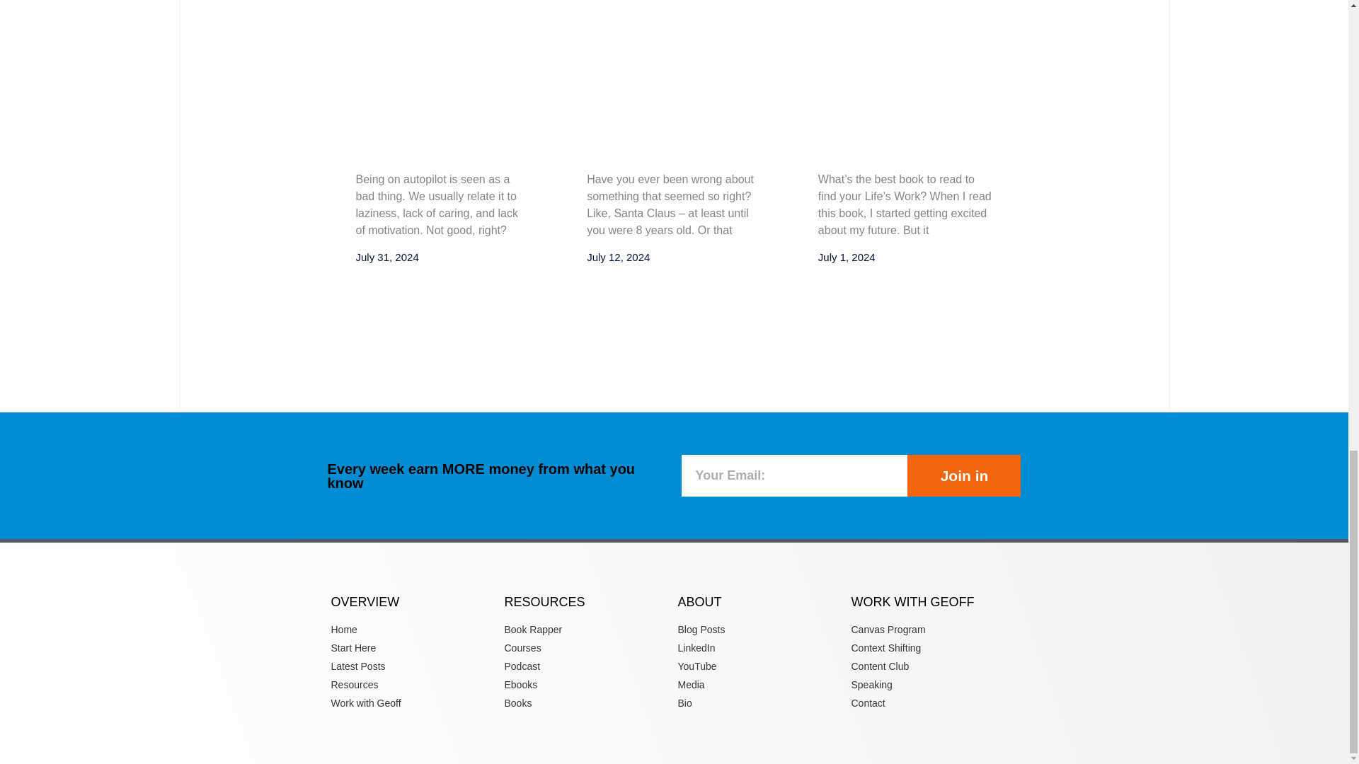 This screenshot has width=1359, height=764. I want to click on Start Here, so click(414, 648).